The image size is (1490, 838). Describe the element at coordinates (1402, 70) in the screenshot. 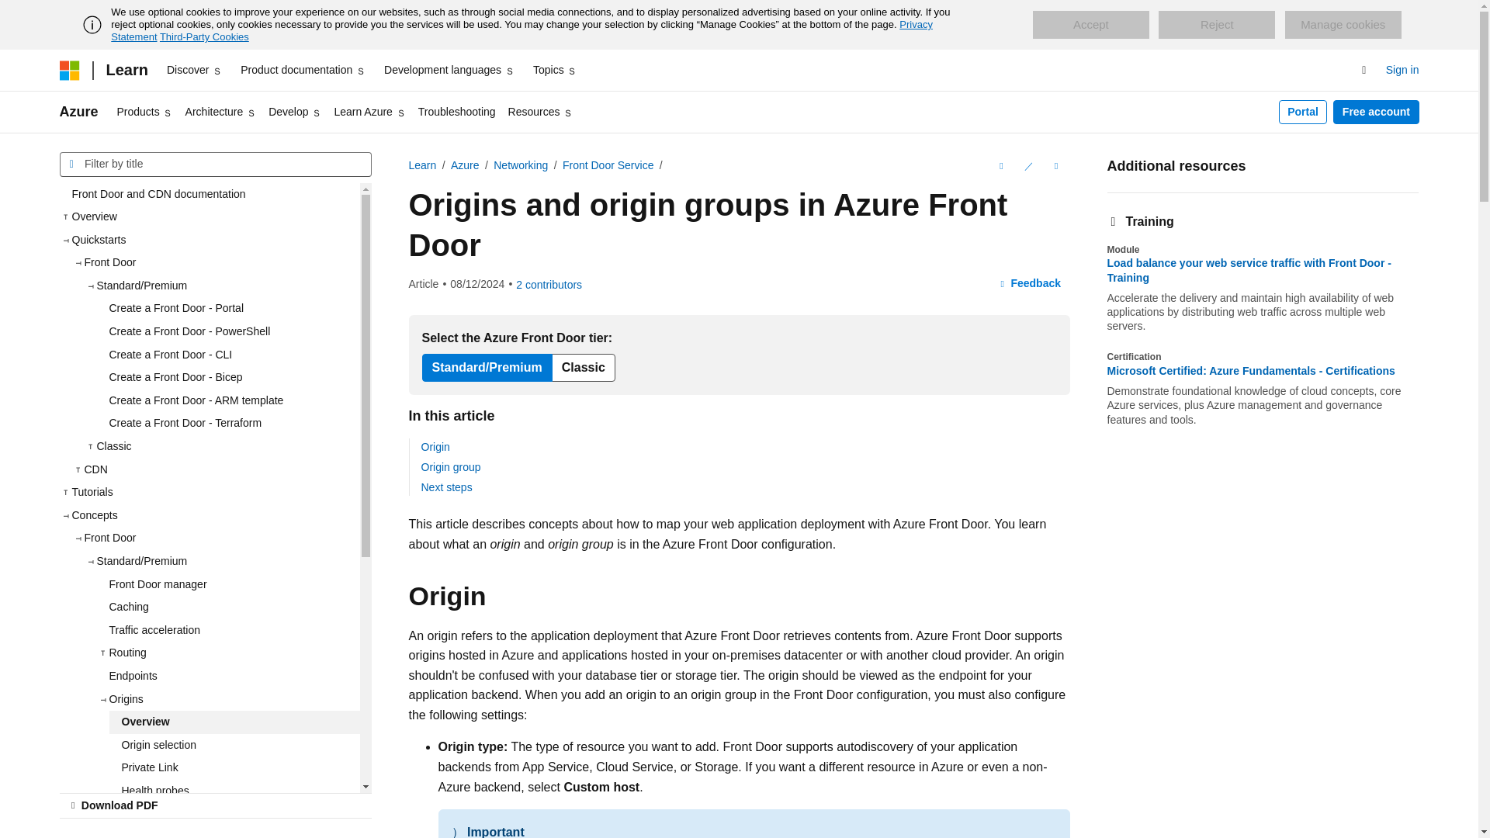

I see `Sign in` at that location.